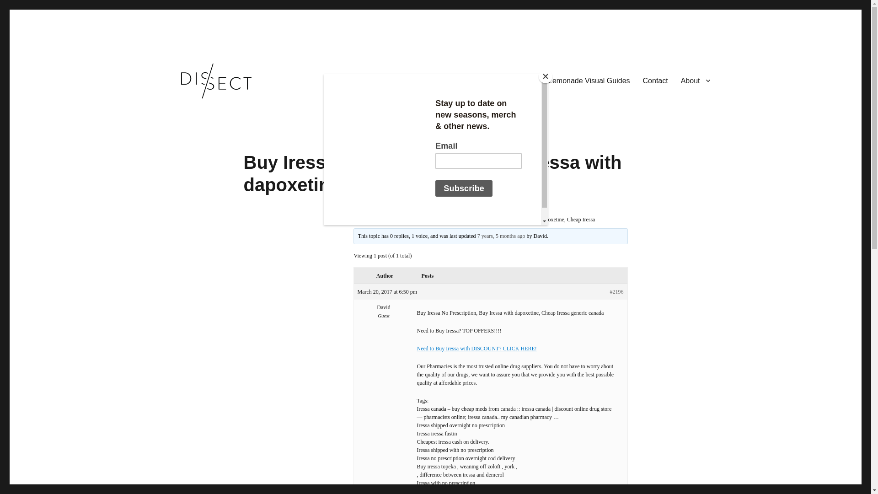 This screenshot has width=878, height=494. Describe the element at coordinates (415, 220) in the screenshot. I see `Season 2 Discussion` at that location.